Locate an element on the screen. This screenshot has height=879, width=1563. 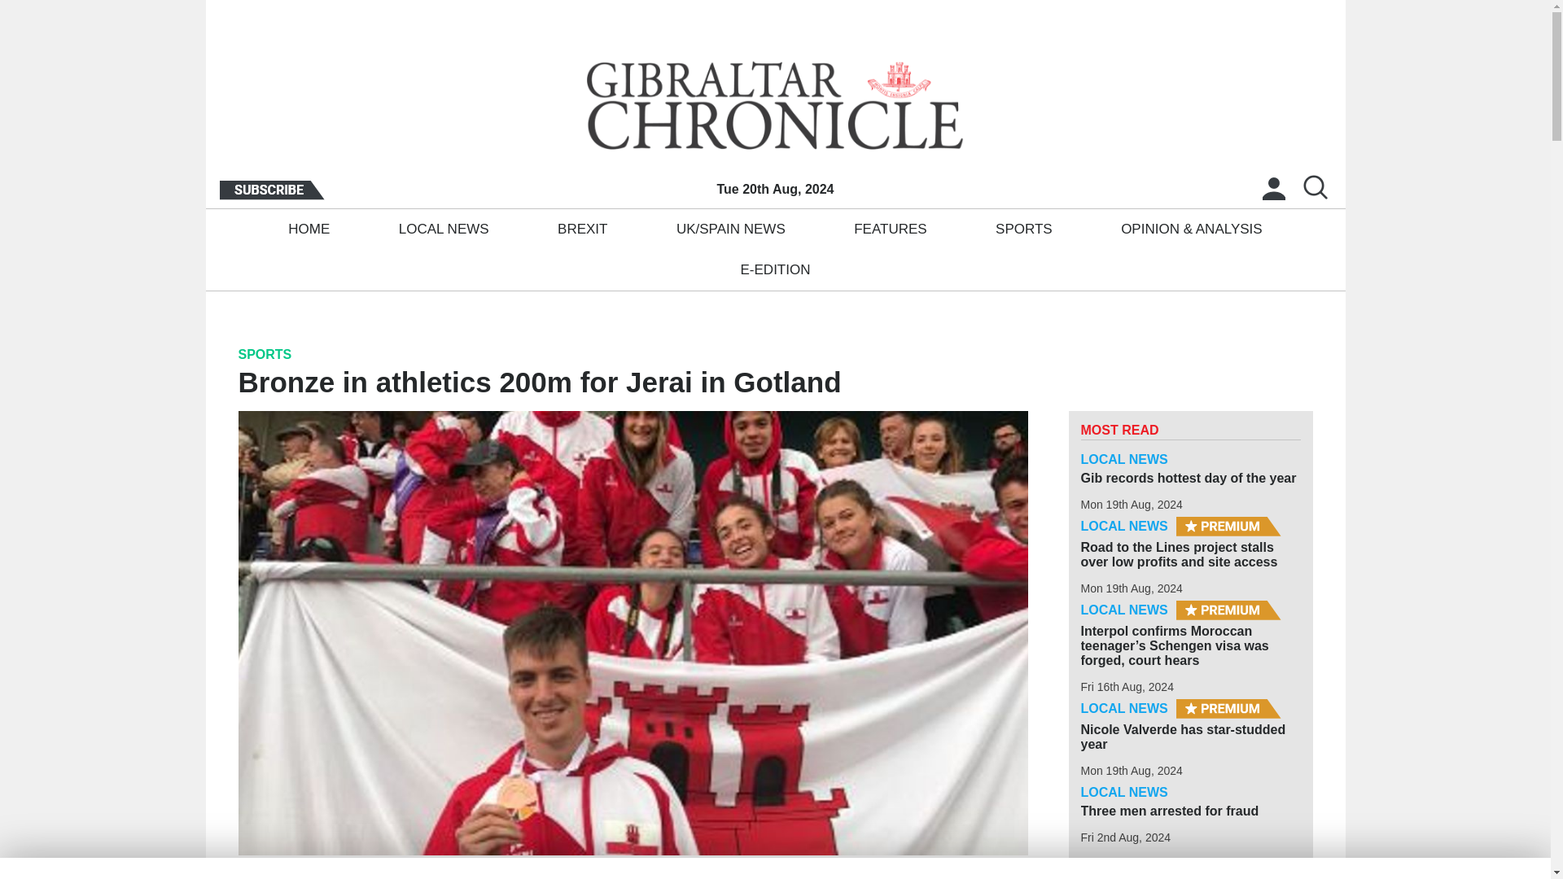
SPORTS is located at coordinates (1023, 230).